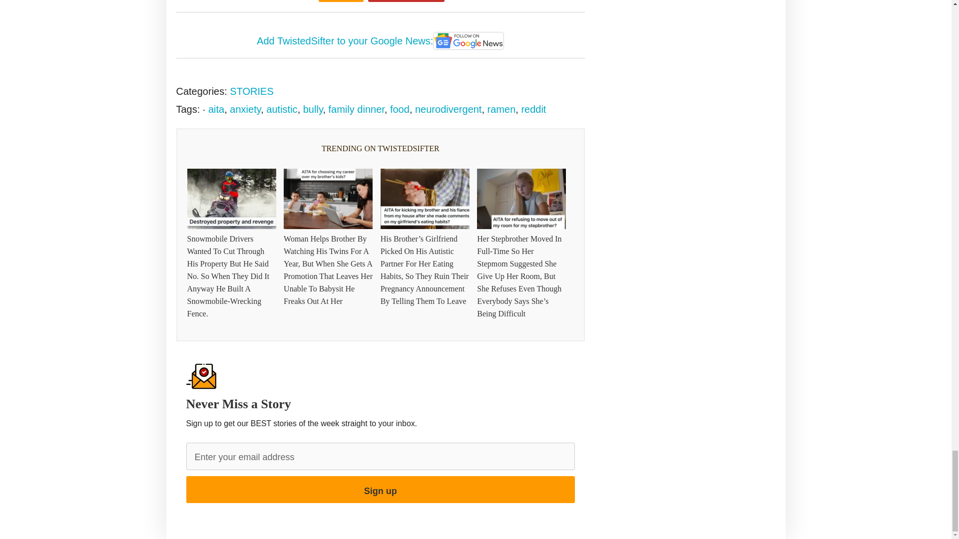 This screenshot has height=539, width=959. Describe the element at coordinates (245, 110) in the screenshot. I see `anxiety` at that location.